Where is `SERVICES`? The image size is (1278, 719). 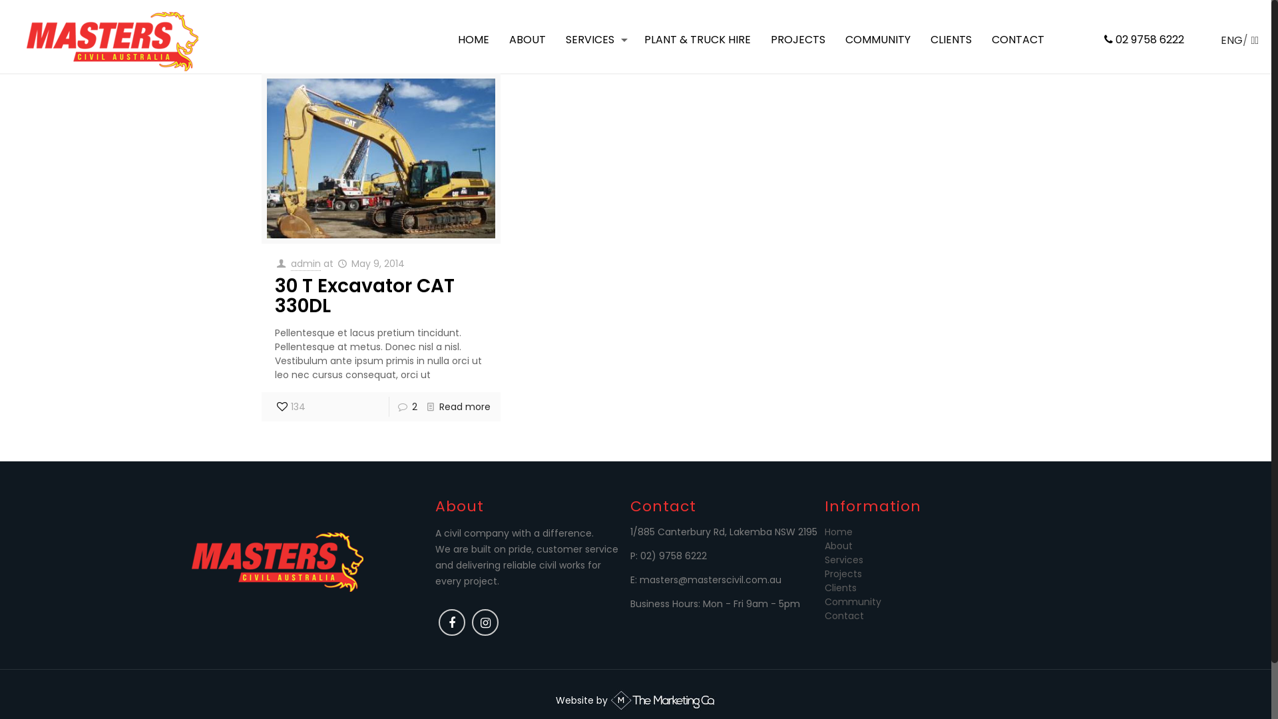 SERVICES is located at coordinates (595, 40).